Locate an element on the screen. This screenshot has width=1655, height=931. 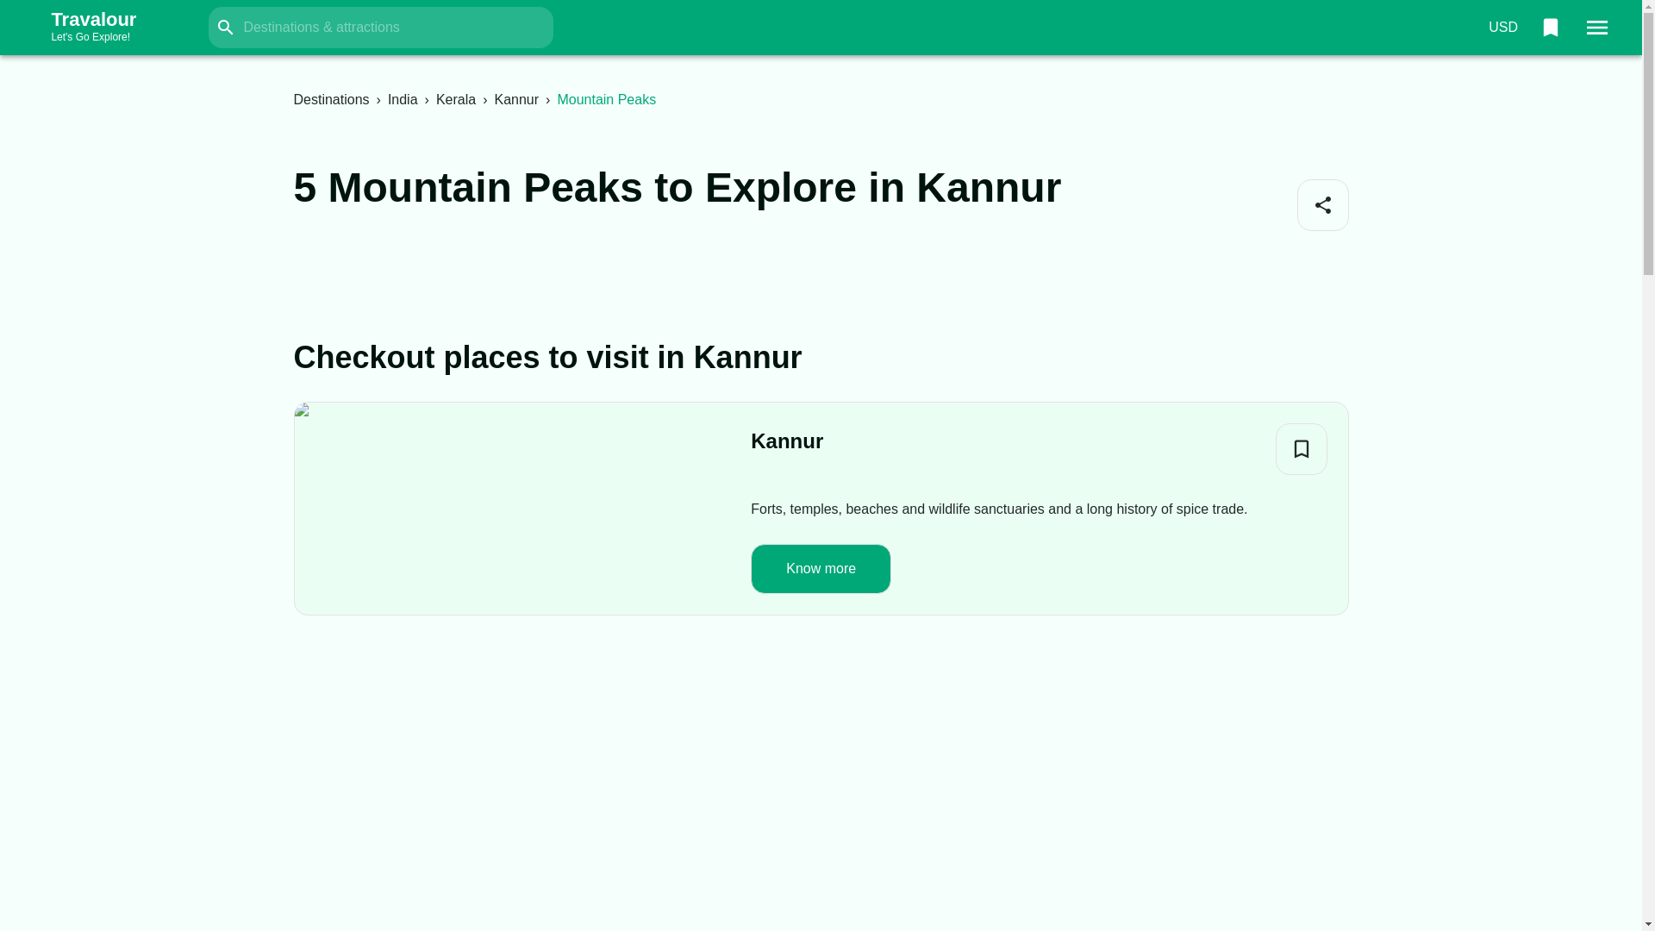
Kannur is located at coordinates (786, 441).